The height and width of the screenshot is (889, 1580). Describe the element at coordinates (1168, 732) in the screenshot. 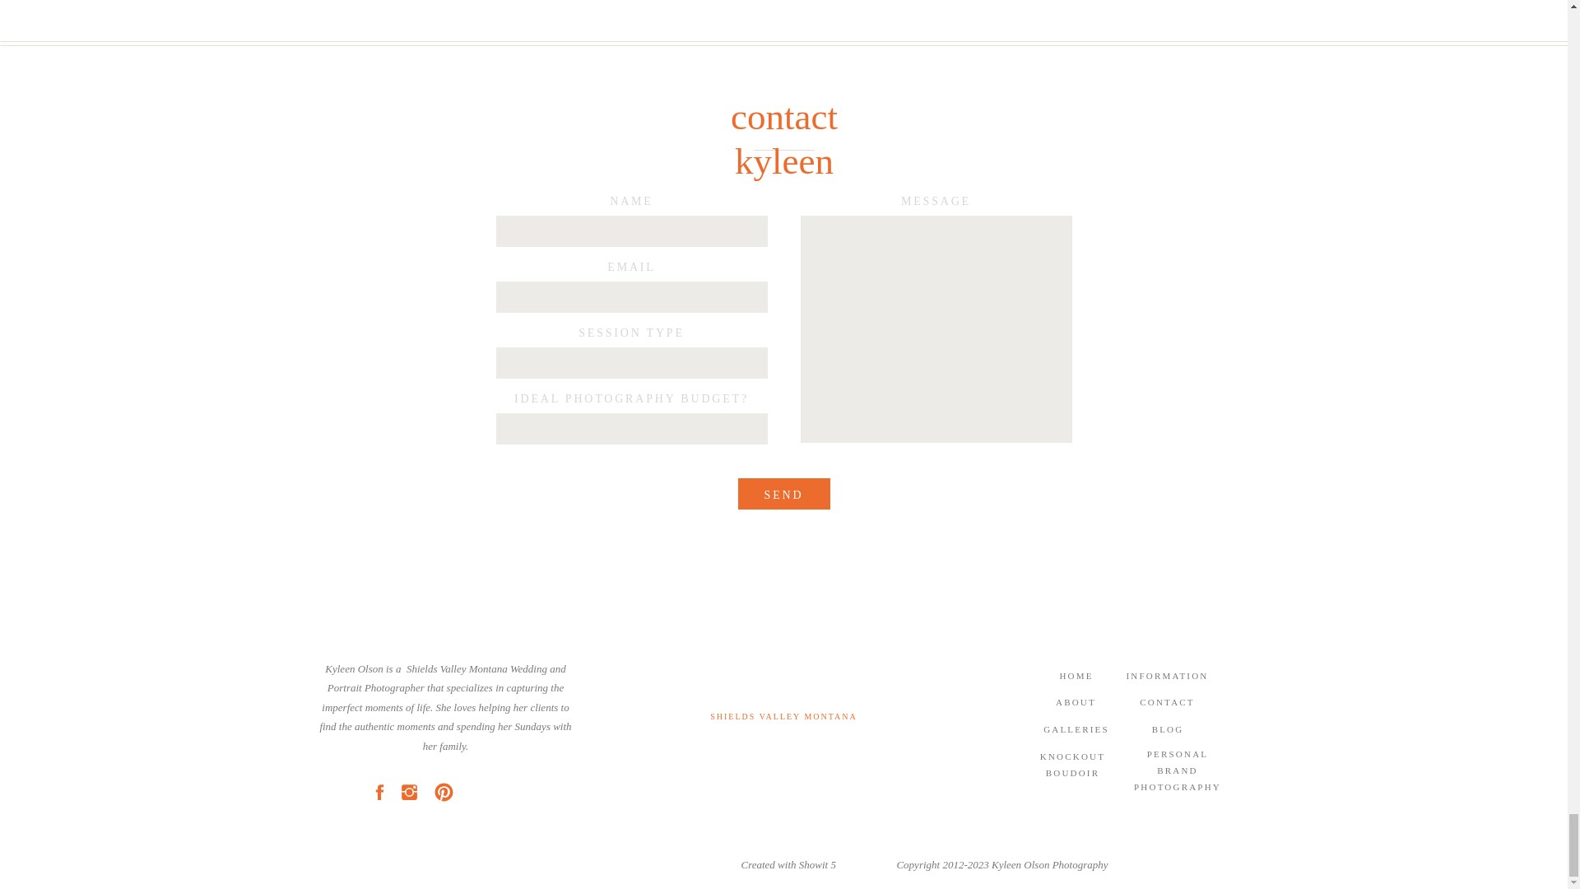

I see `BLOG` at that location.